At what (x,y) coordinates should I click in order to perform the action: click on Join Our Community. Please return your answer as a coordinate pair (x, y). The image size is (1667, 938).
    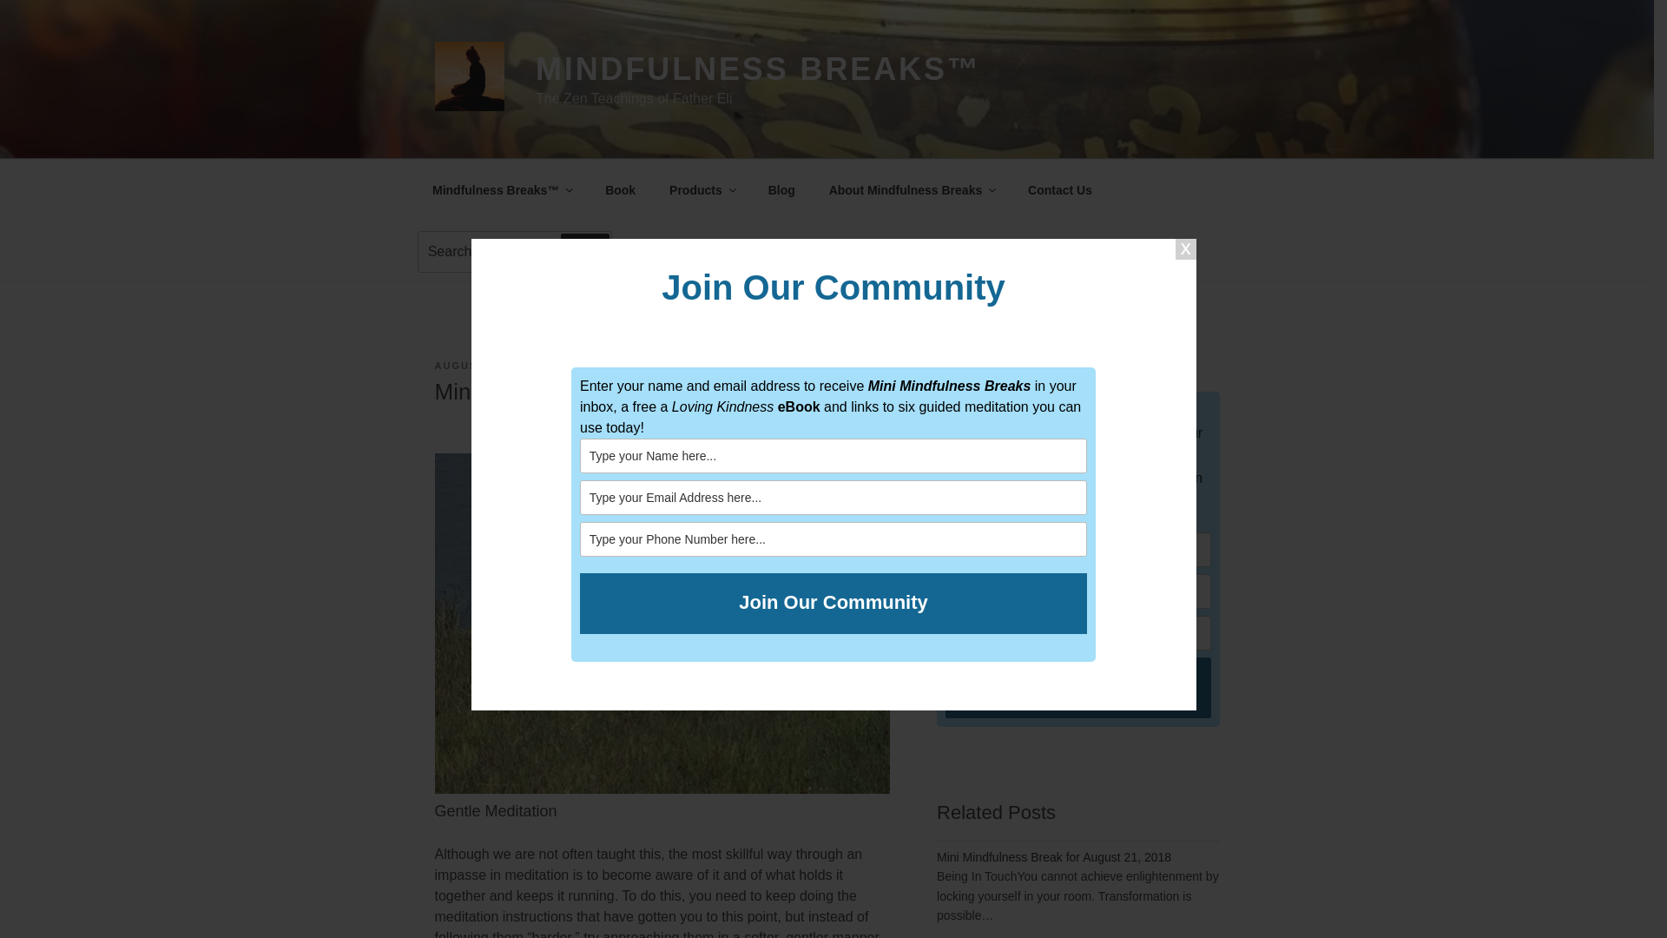
    Looking at the image, I should click on (1077, 688).